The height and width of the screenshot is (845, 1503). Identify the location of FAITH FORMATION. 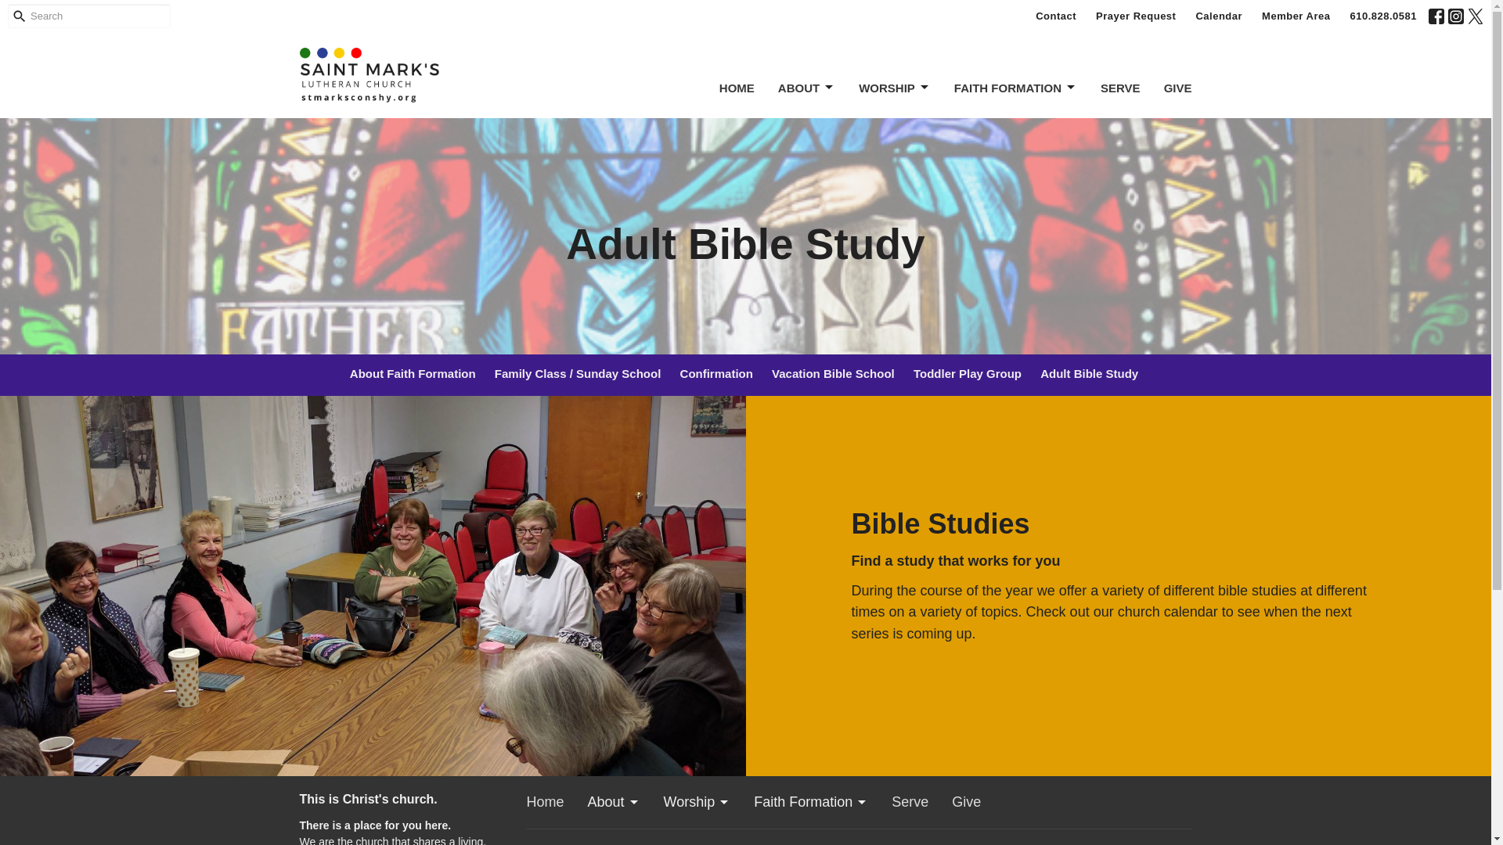
(1016, 88).